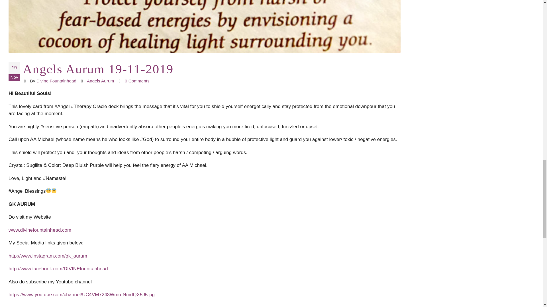 The height and width of the screenshot is (307, 547). What do you see at coordinates (137, 81) in the screenshot?
I see `0 Comments` at bounding box center [137, 81].